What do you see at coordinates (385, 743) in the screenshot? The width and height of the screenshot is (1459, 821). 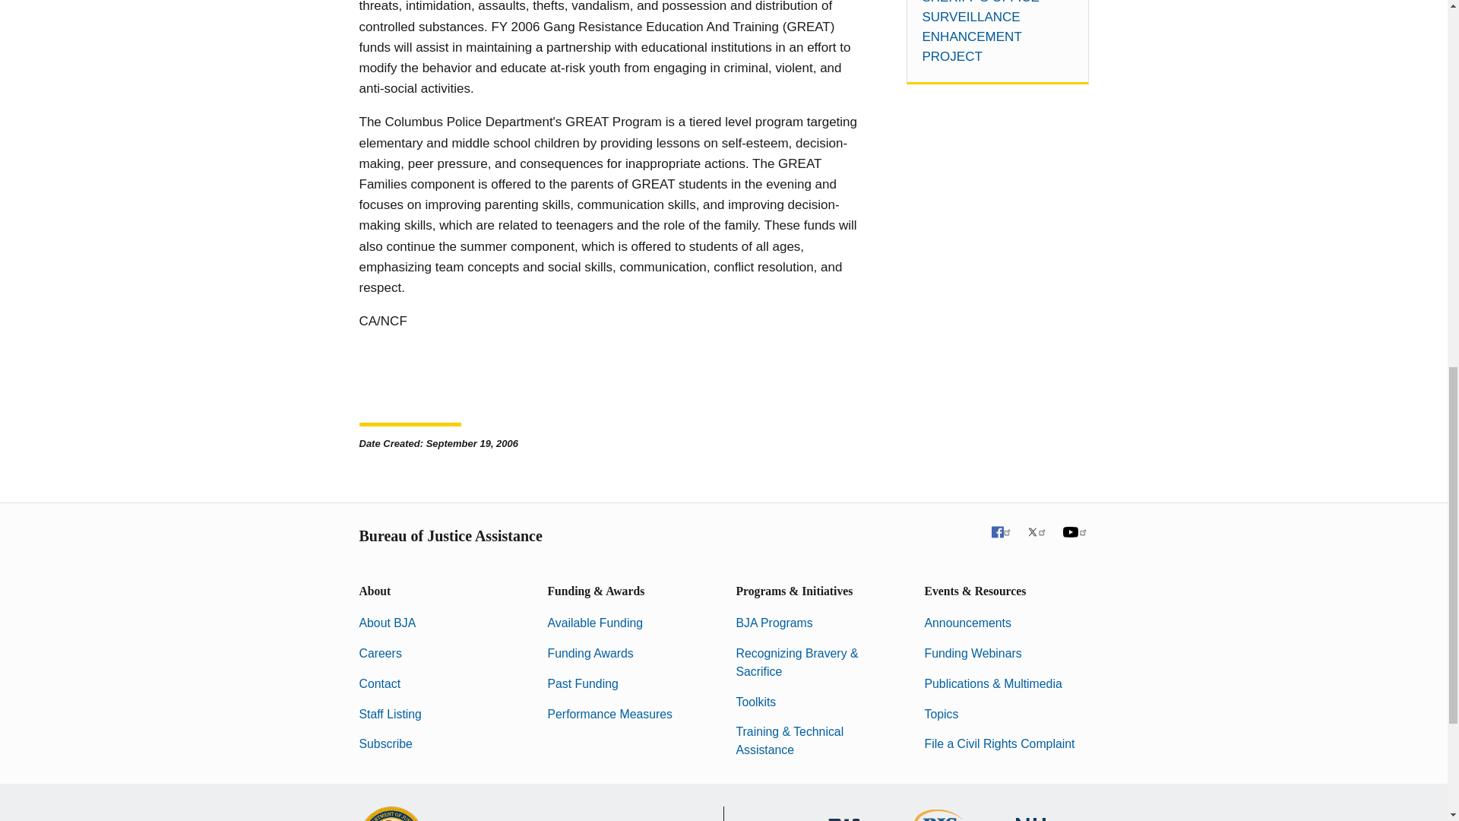 I see `Subscribe` at bounding box center [385, 743].